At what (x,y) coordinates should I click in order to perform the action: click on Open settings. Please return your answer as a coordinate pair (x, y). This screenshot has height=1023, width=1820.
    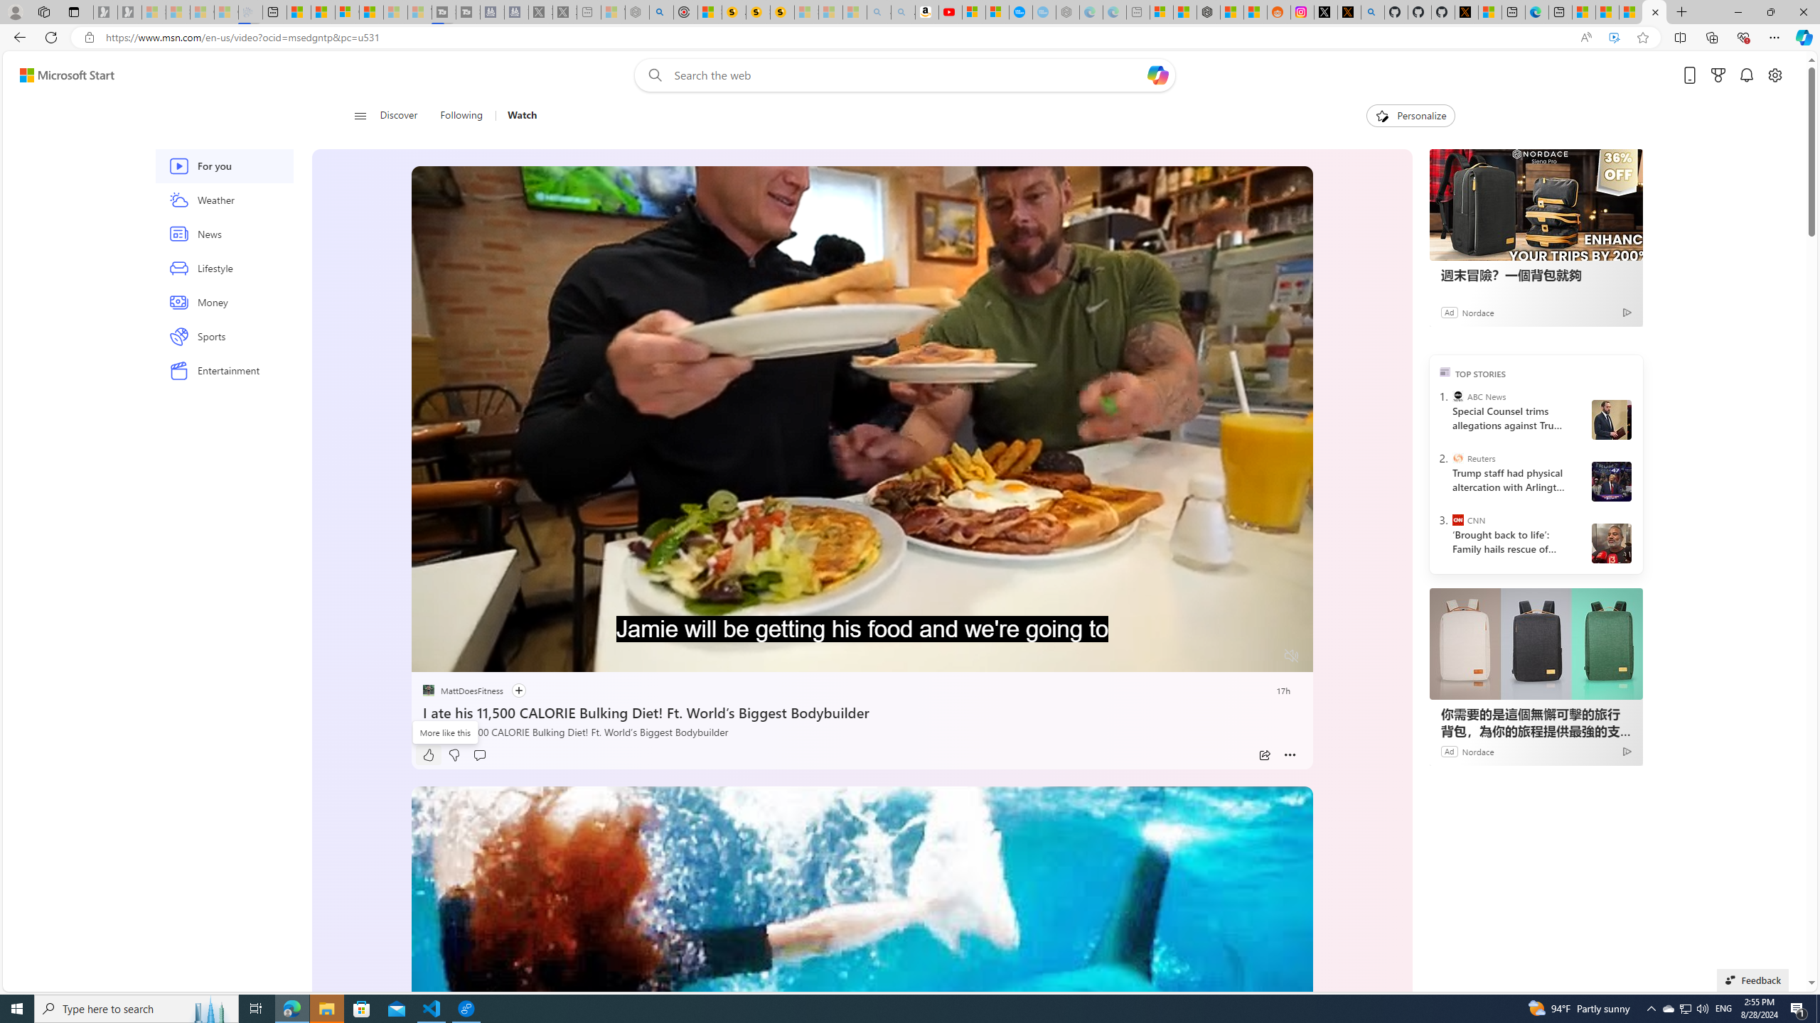
    Looking at the image, I should click on (1775, 75).